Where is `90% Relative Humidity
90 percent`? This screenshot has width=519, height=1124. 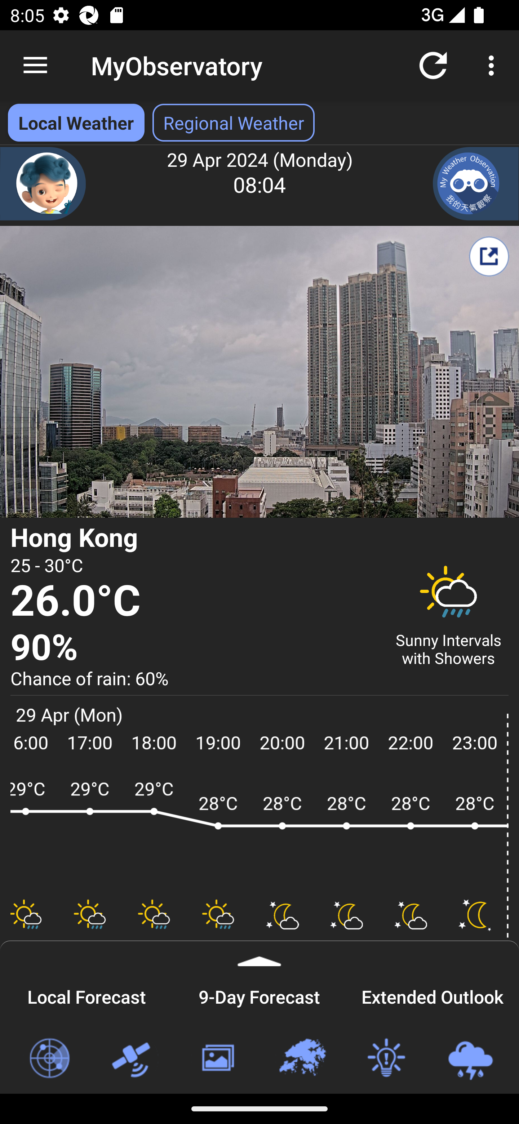
90% Relative Humidity
90 percent is located at coordinates (194, 648).